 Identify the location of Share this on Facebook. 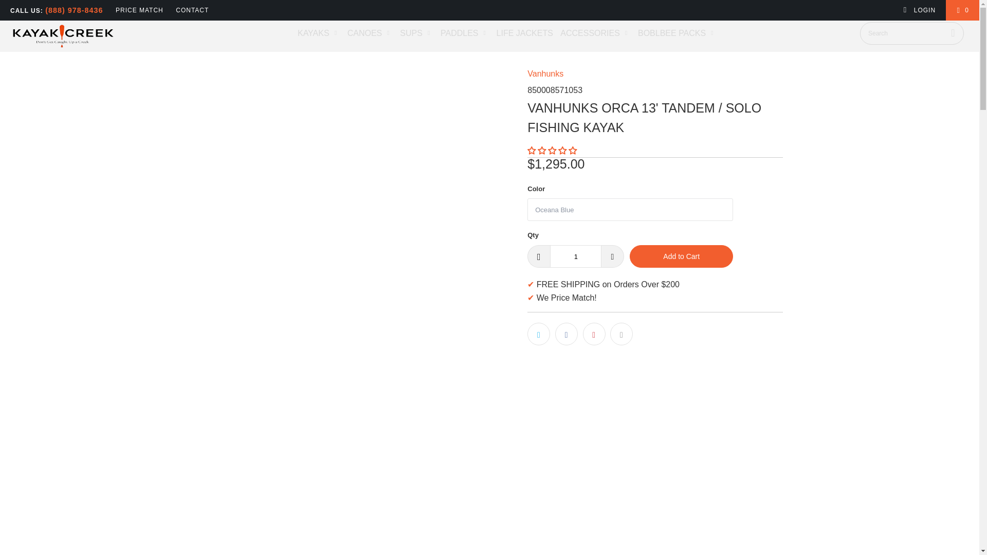
(566, 334).